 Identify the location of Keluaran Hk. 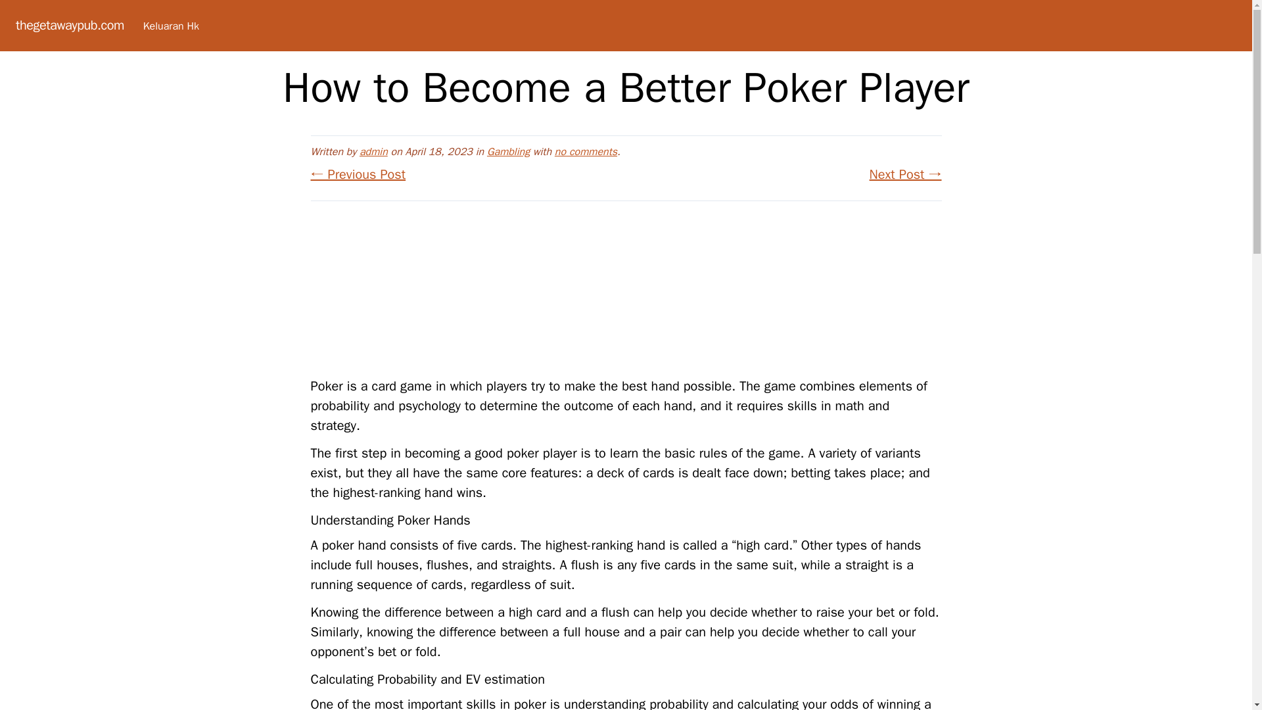
(171, 26).